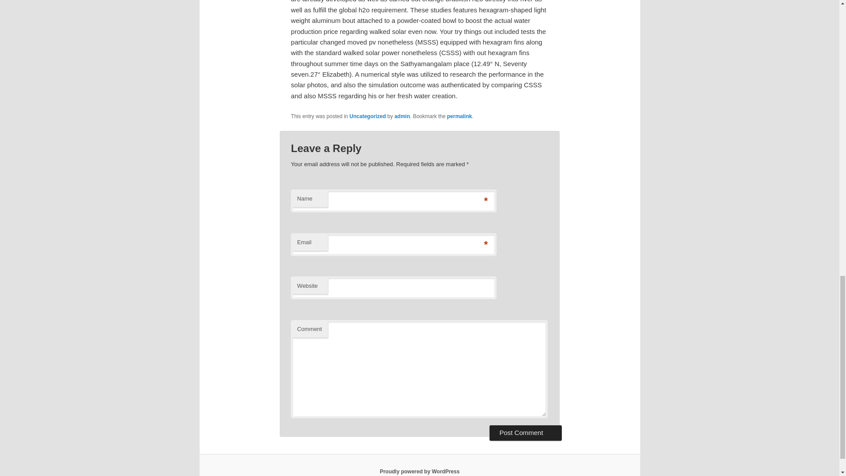  I want to click on Proudly powered by WordPress, so click(419, 471).